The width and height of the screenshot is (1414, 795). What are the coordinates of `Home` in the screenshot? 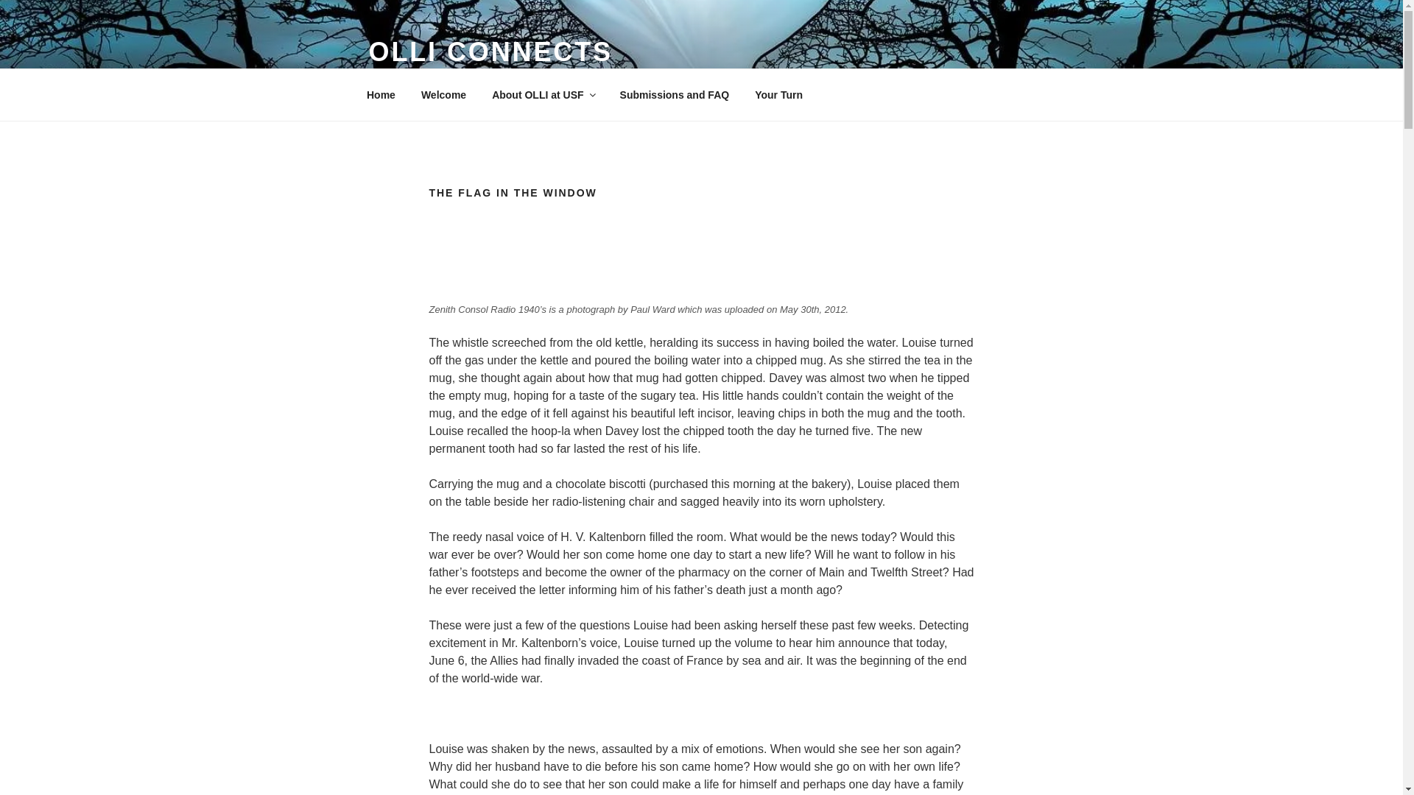 It's located at (381, 94).